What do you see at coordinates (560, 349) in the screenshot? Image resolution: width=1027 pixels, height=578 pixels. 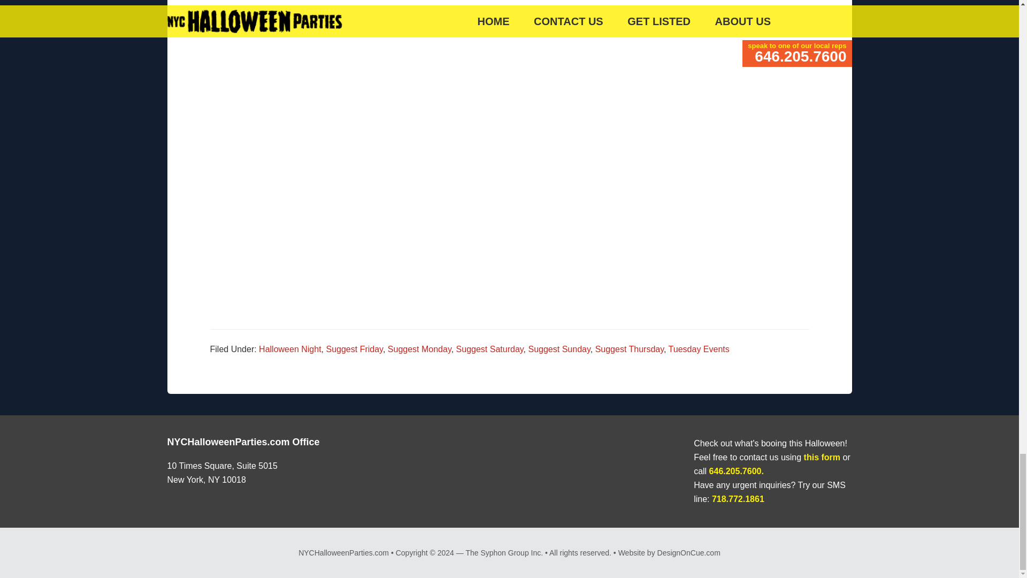 I see `Suggest Sunday` at bounding box center [560, 349].